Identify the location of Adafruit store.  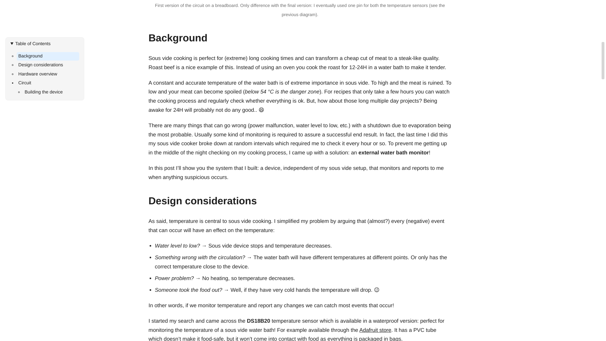
(375, 330).